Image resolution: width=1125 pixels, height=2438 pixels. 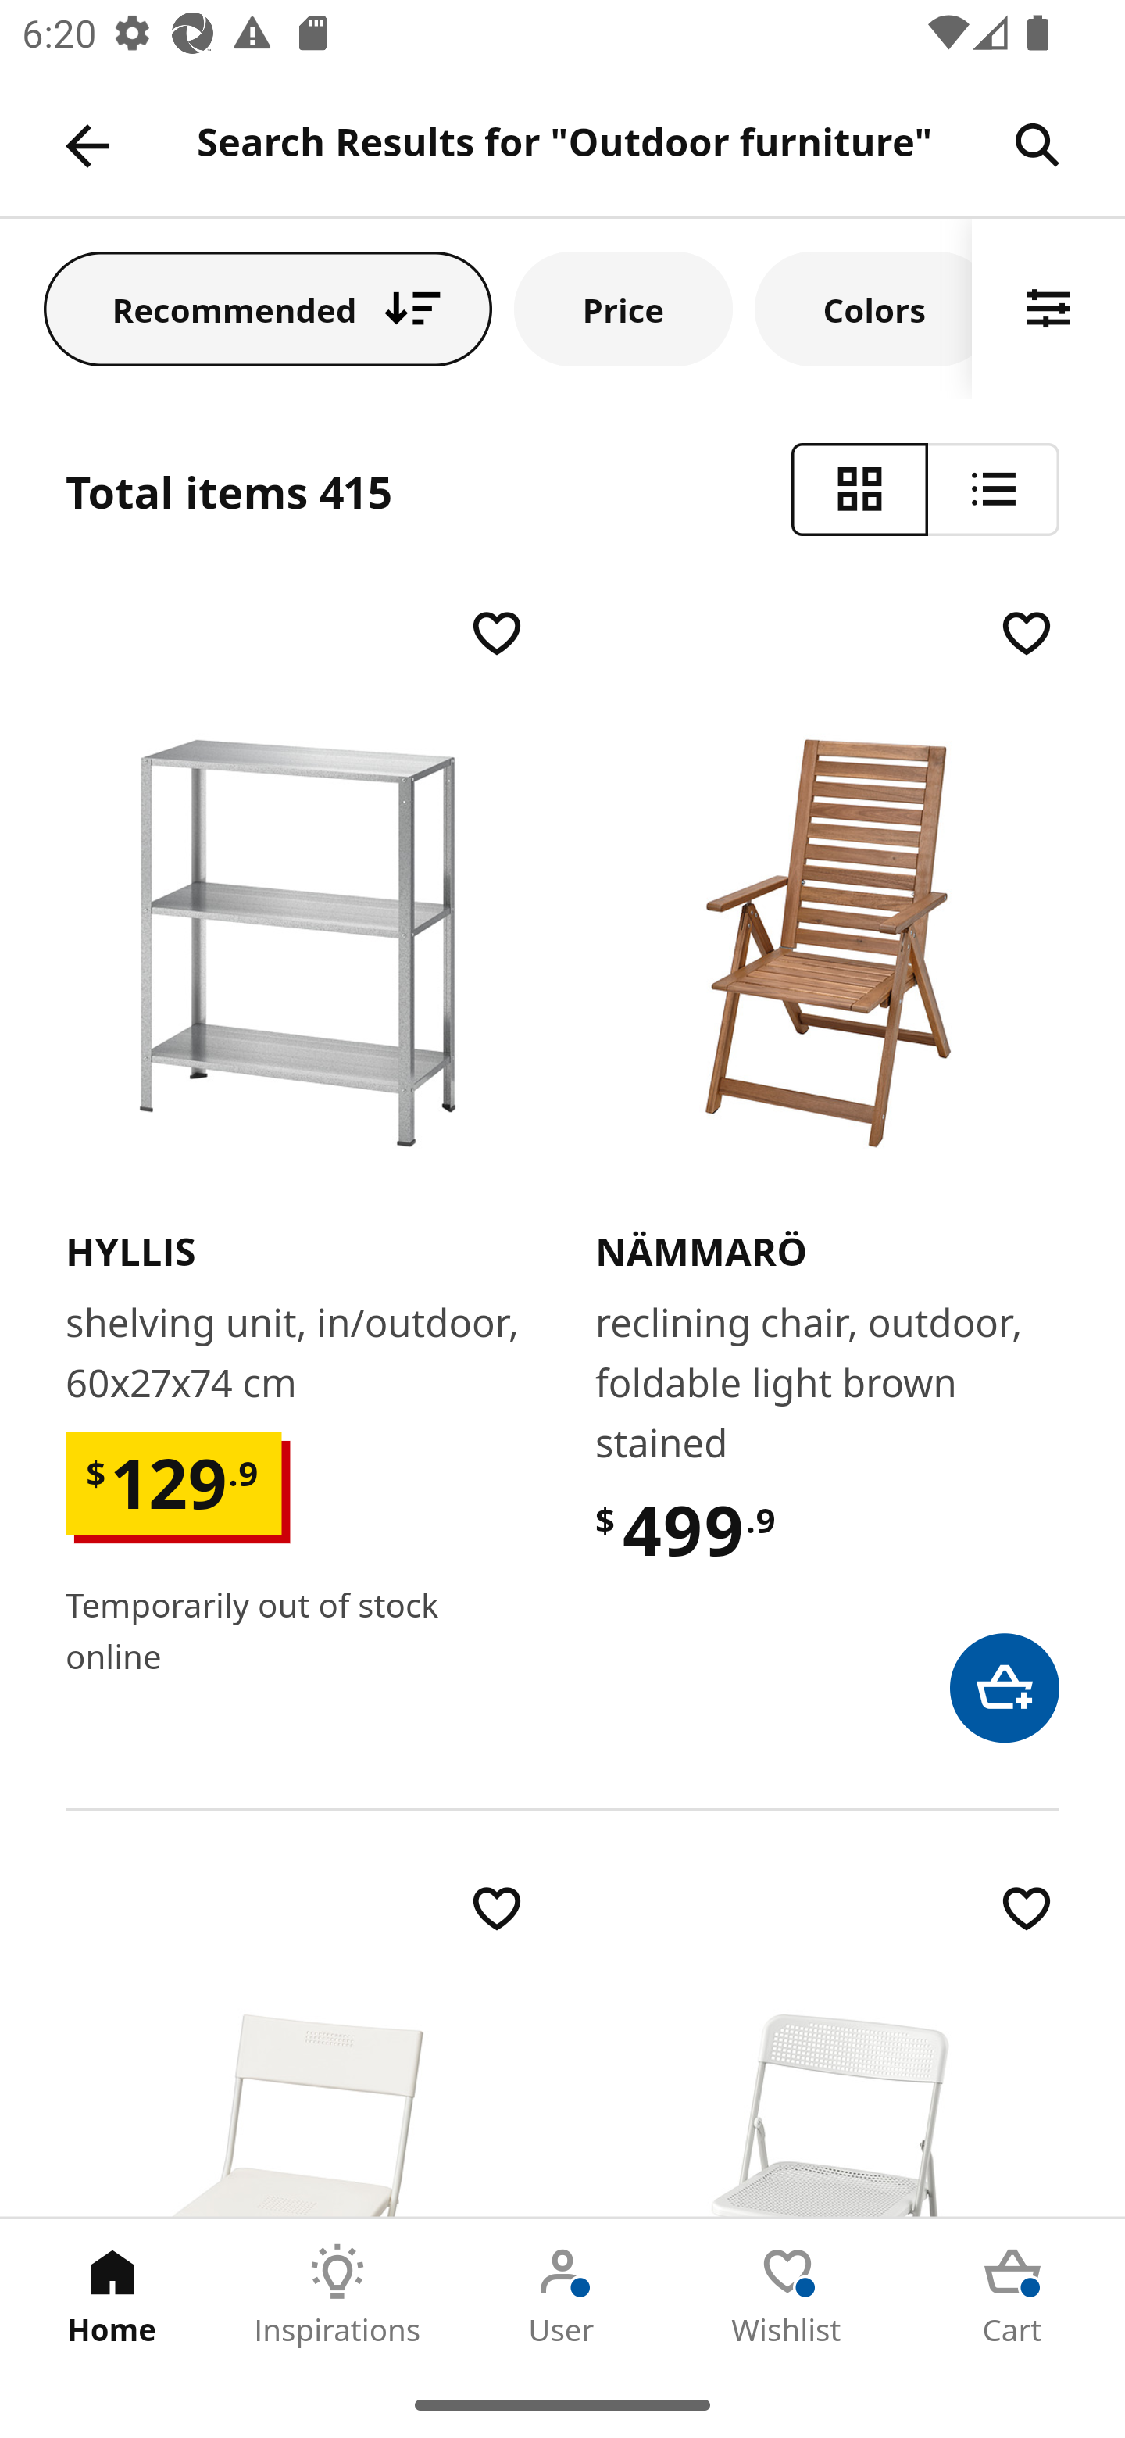 I want to click on Inspirations
Tab 2 of 5, so click(x=337, y=2295).